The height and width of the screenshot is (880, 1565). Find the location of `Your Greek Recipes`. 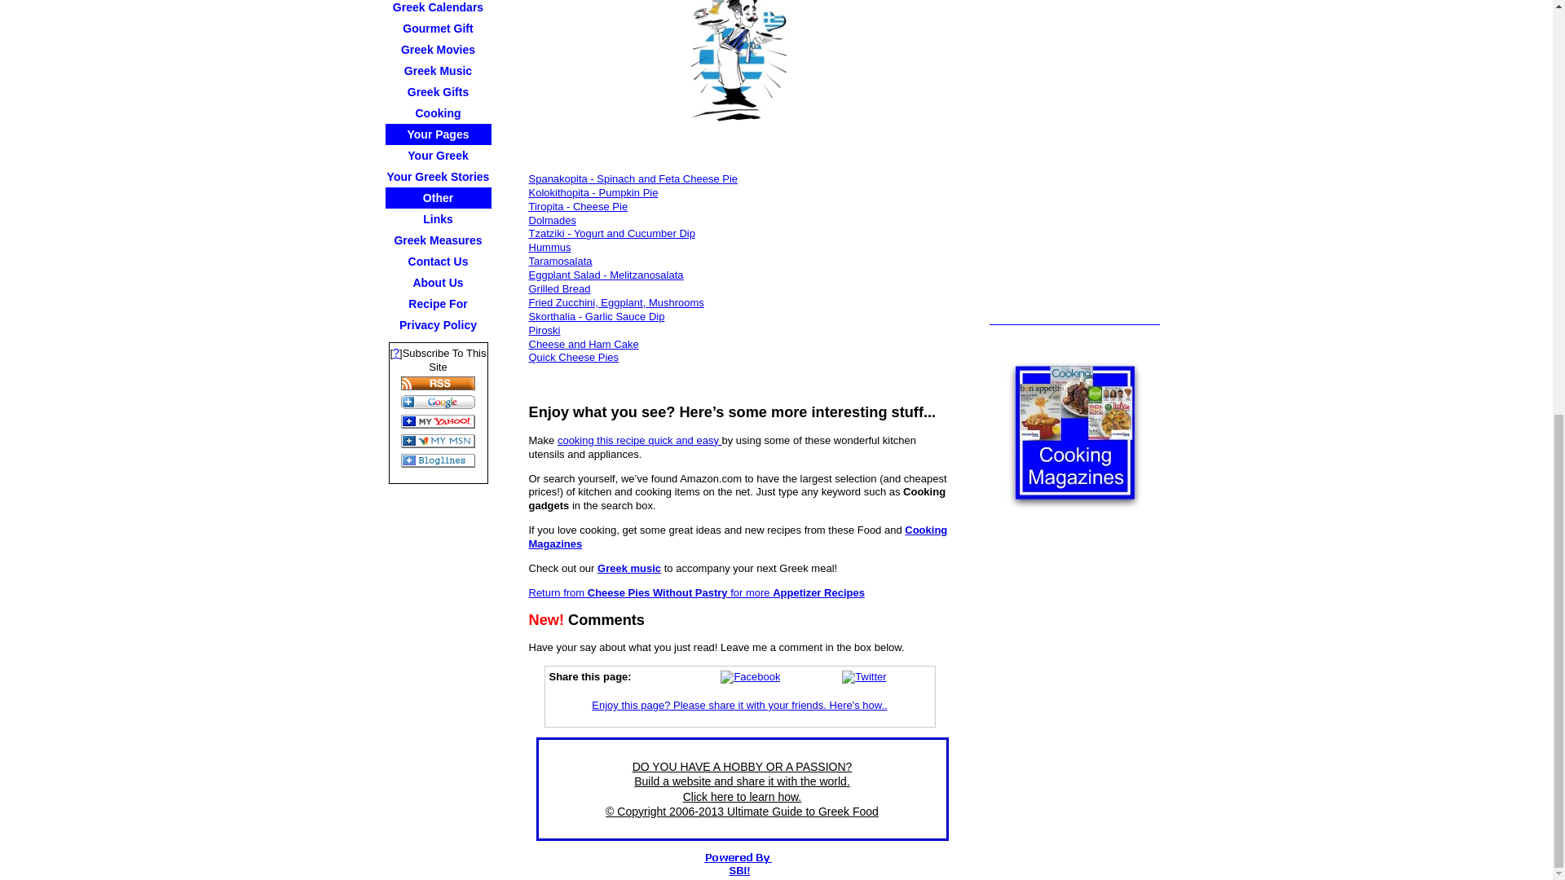

Your Greek Recipes is located at coordinates (438, 156).